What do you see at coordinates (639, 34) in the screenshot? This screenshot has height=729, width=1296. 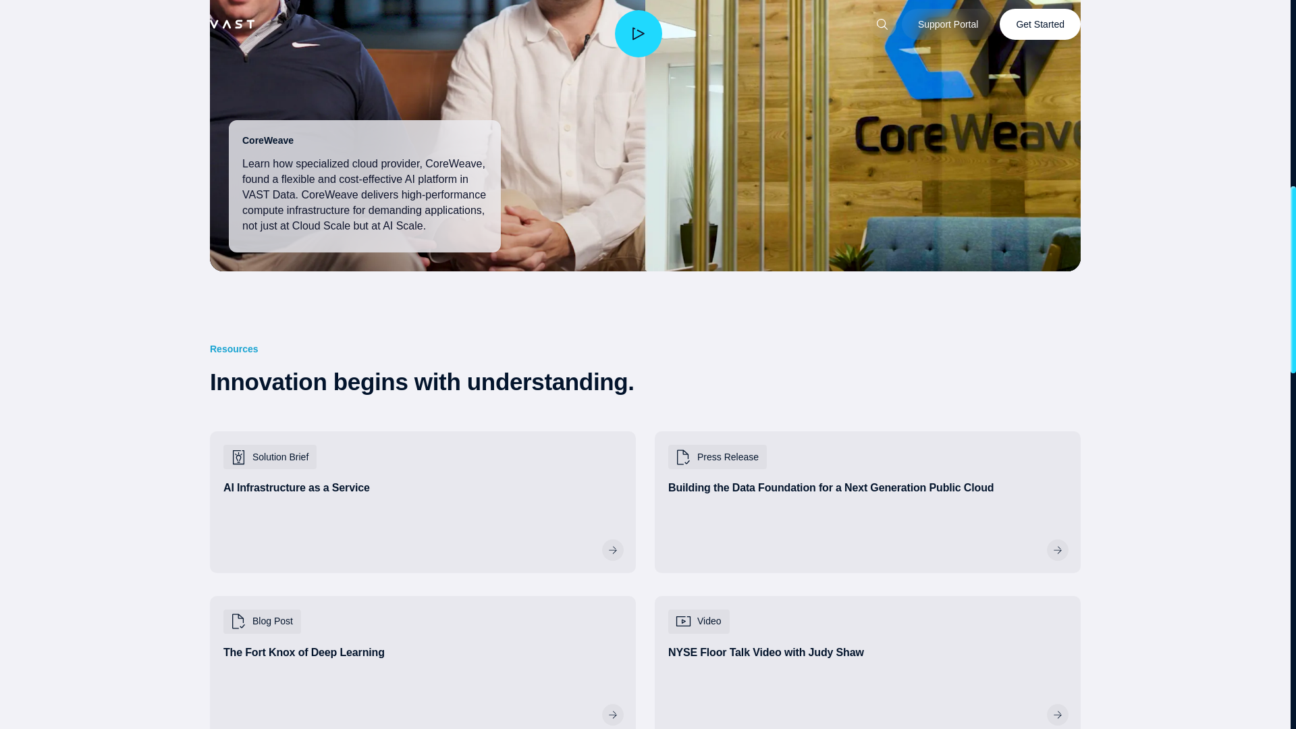 I see `Play Video` at bounding box center [639, 34].